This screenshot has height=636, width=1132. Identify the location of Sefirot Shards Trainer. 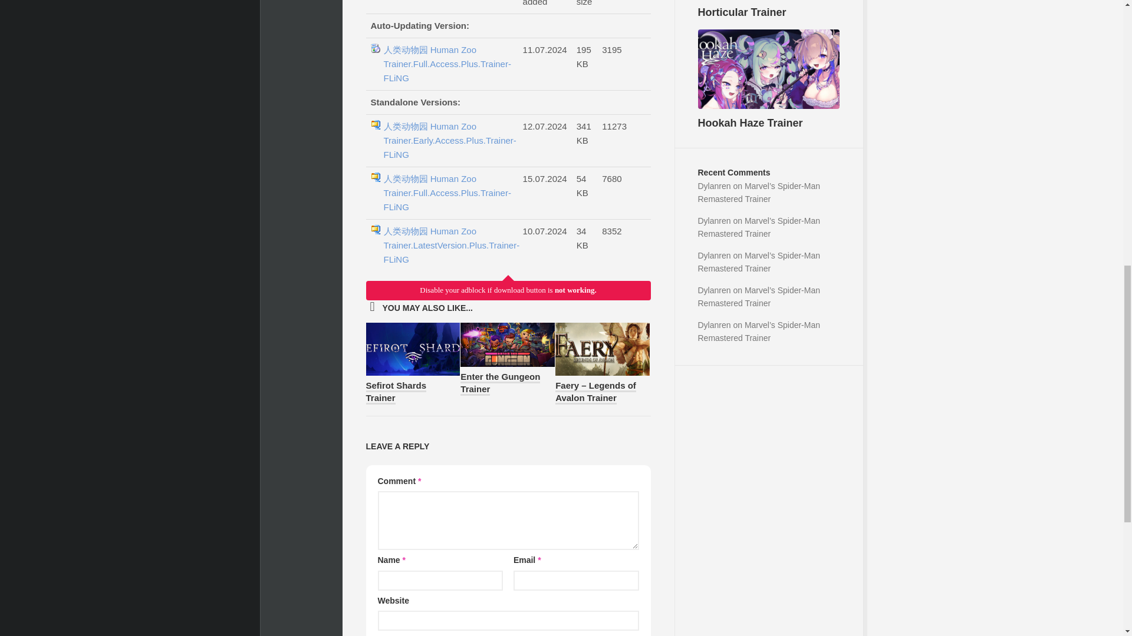
(396, 392).